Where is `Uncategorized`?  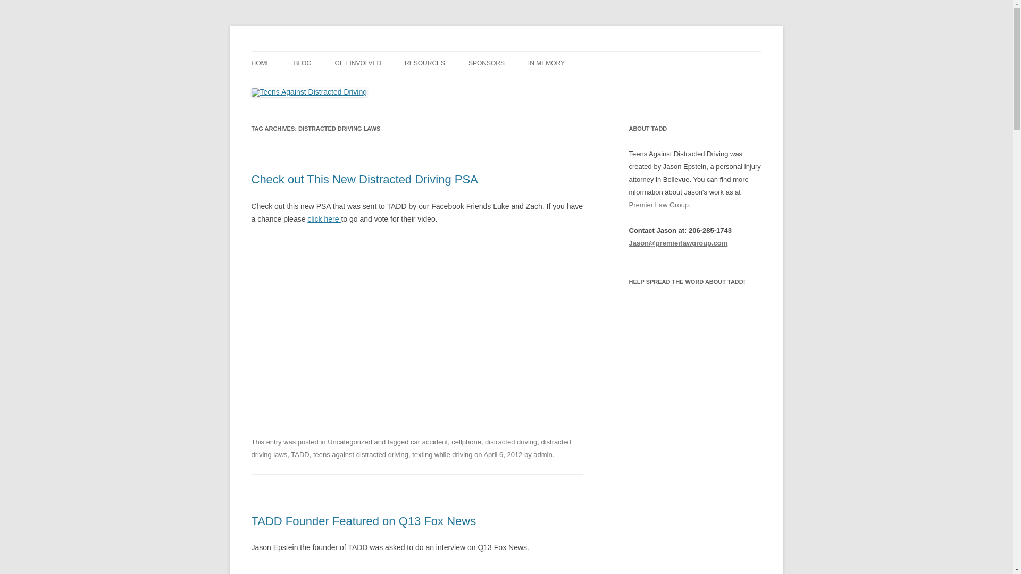 Uncategorized is located at coordinates (350, 442).